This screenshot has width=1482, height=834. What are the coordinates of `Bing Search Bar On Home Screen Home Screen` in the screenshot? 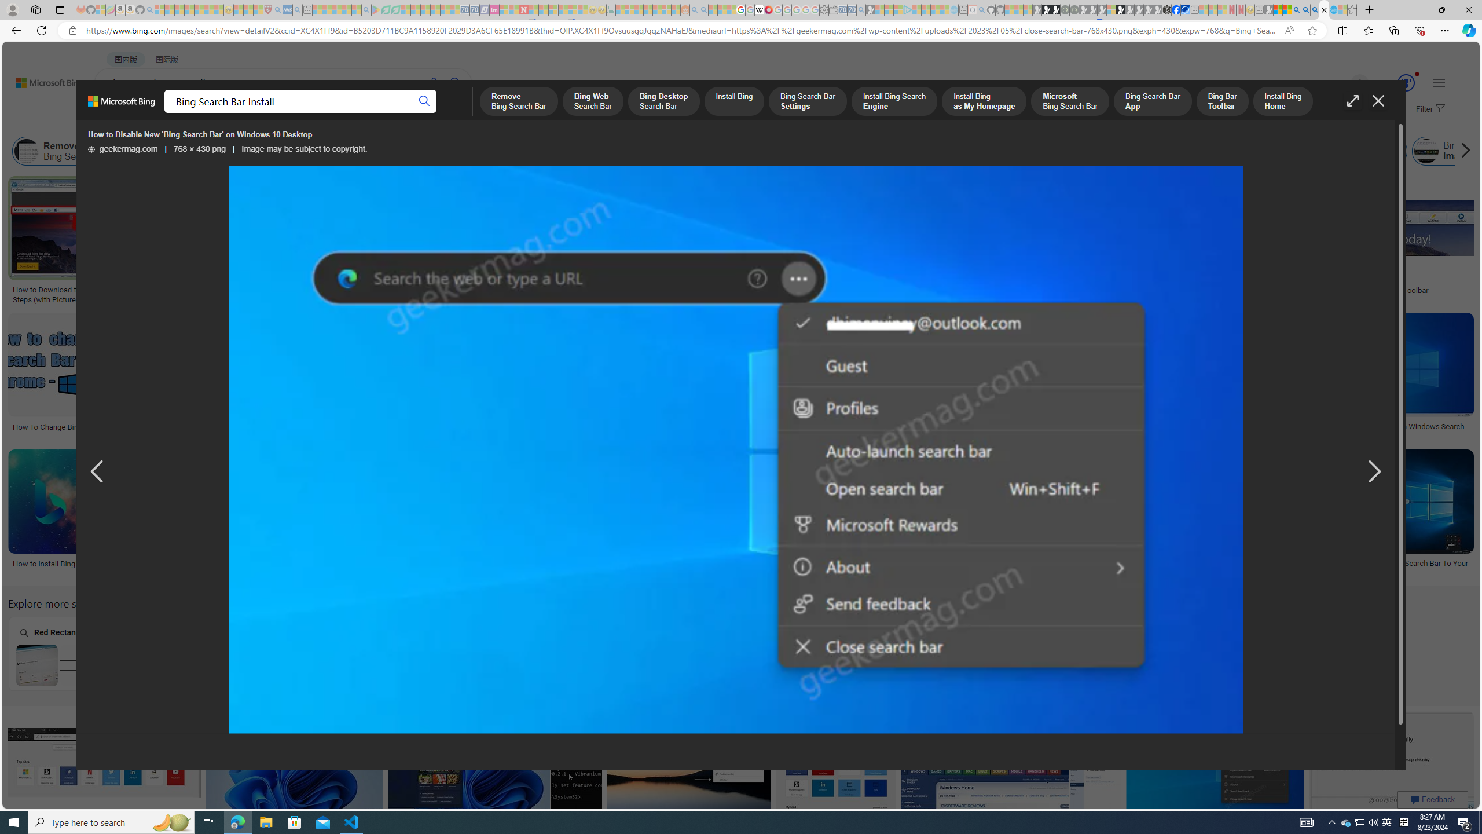 It's located at (525, 653).